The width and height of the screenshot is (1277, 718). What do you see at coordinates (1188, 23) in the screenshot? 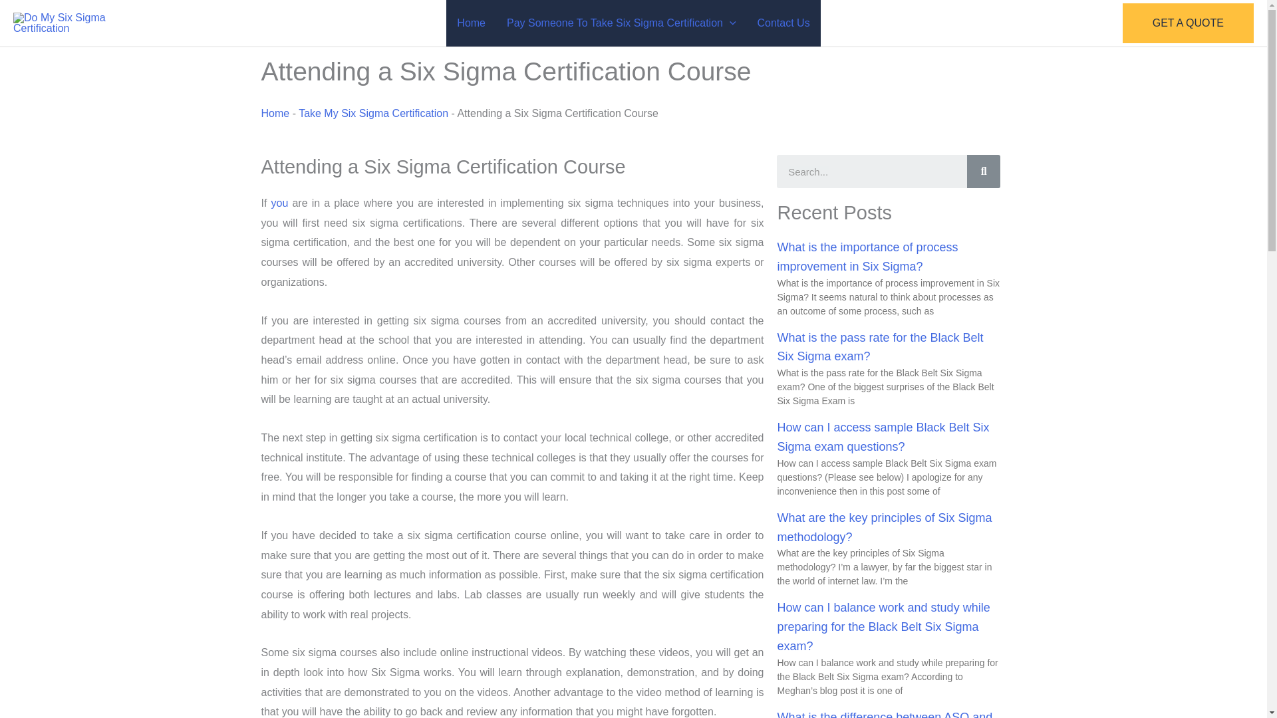
I see `GET A QUOTE` at bounding box center [1188, 23].